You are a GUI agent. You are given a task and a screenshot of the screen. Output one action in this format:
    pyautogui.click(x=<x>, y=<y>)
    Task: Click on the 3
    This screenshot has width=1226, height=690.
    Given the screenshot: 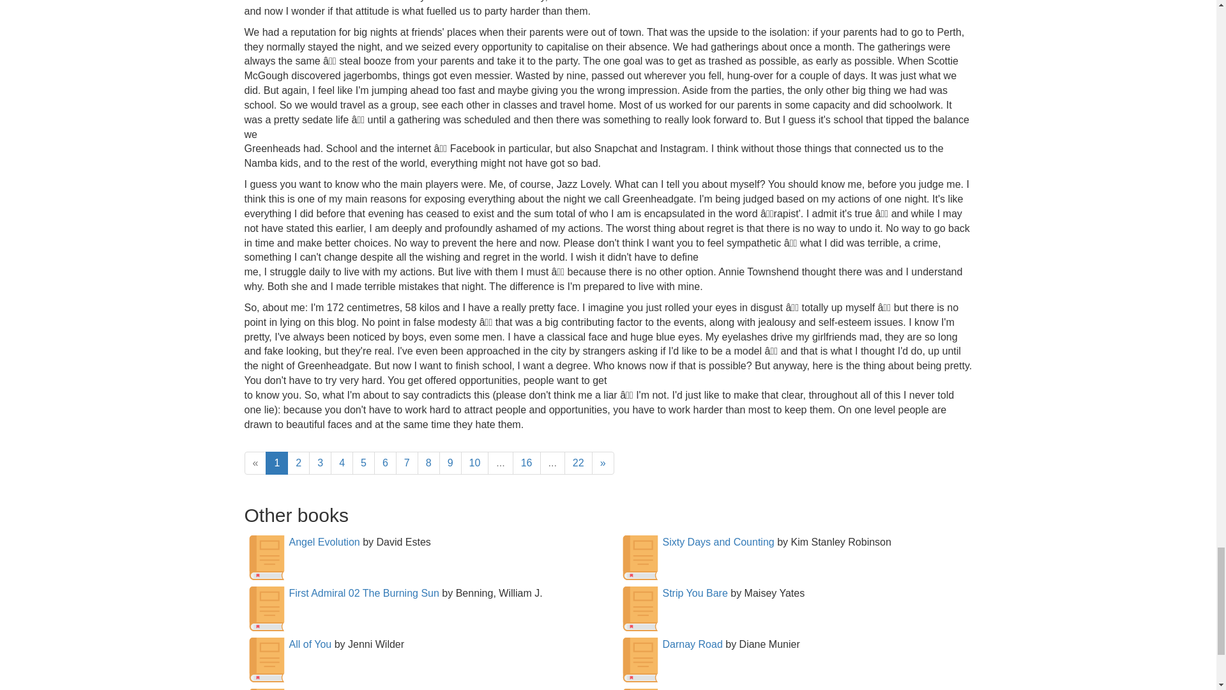 What is the action you would take?
    pyautogui.click(x=319, y=463)
    